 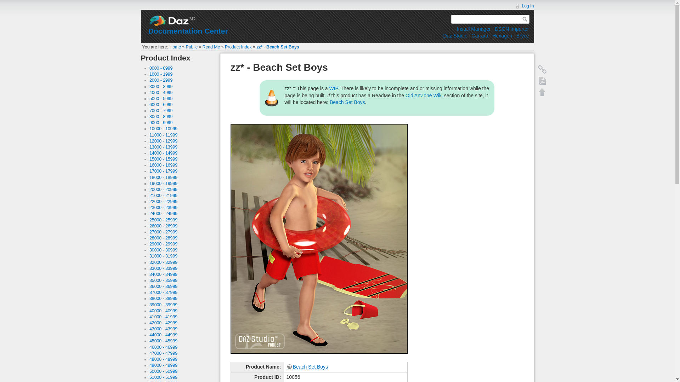 I want to click on 17000 - 17999, so click(x=164, y=171).